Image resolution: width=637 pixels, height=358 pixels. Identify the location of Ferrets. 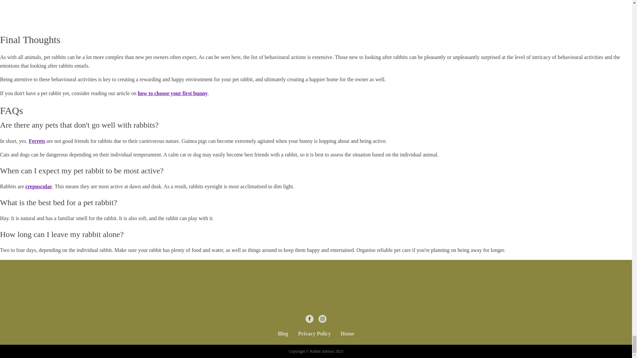
(37, 141).